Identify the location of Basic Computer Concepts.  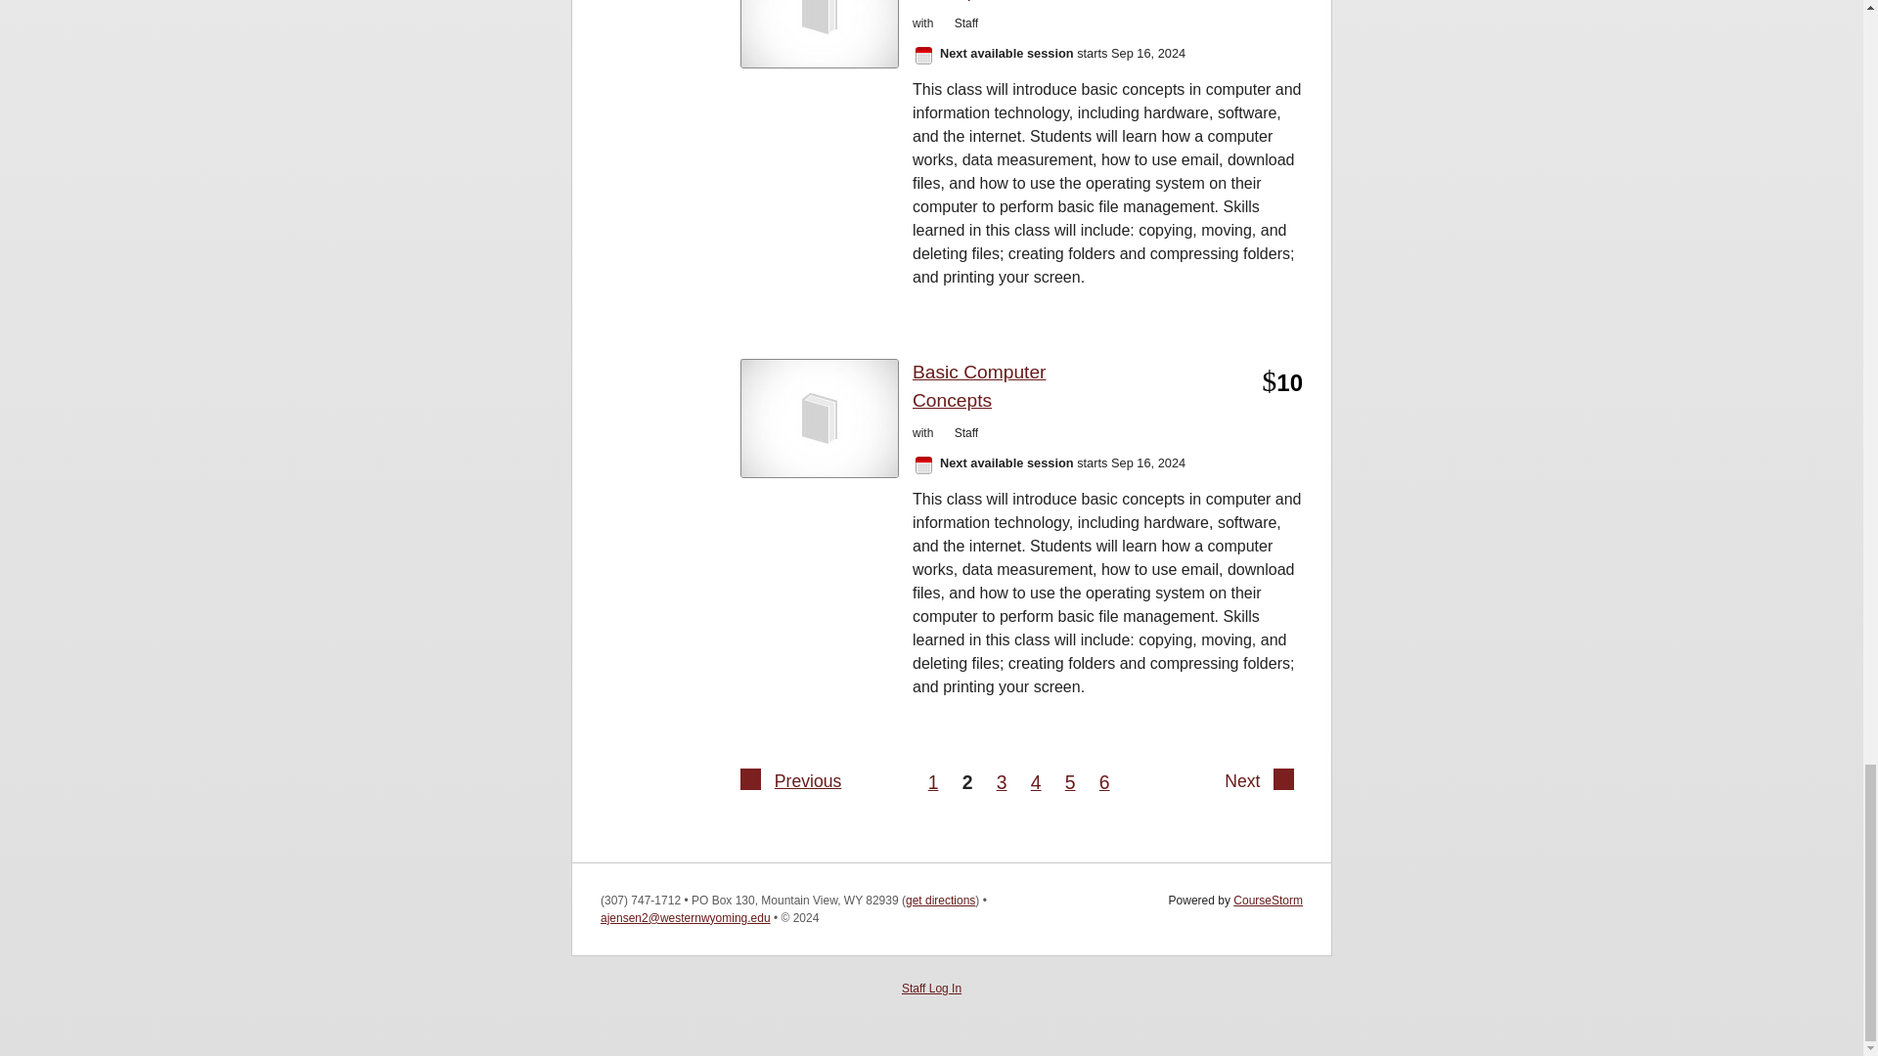
(1021, 3).